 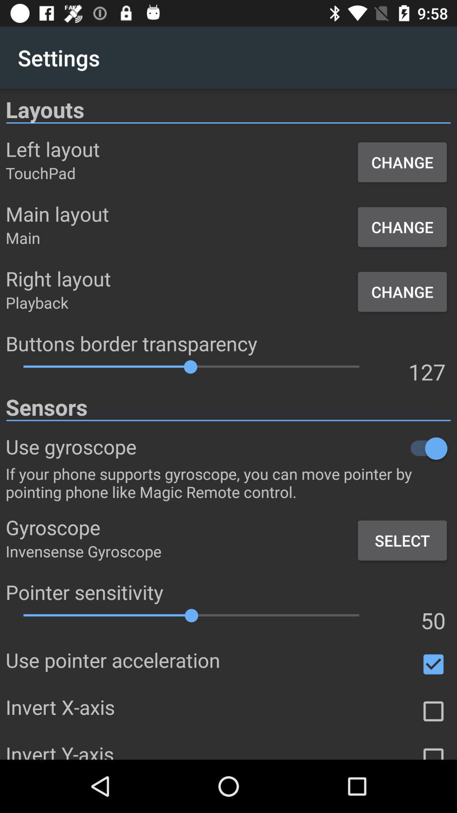 What do you see at coordinates (294, 448) in the screenshot?
I see `turn off gyroscope` at bounding box center [294, 448].